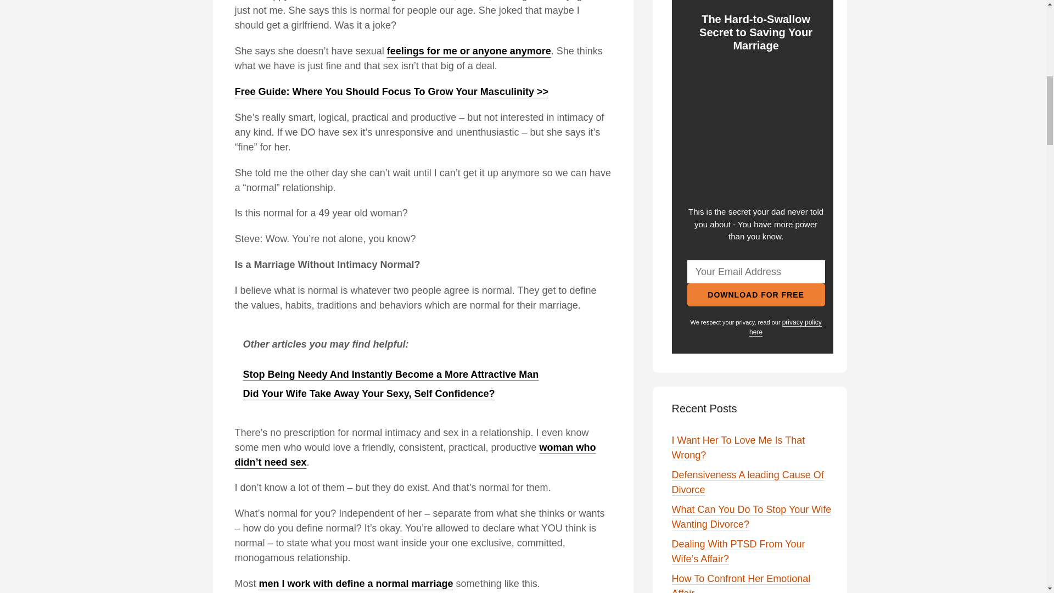  I want to click on Privacy Policy, so click(786, 327).